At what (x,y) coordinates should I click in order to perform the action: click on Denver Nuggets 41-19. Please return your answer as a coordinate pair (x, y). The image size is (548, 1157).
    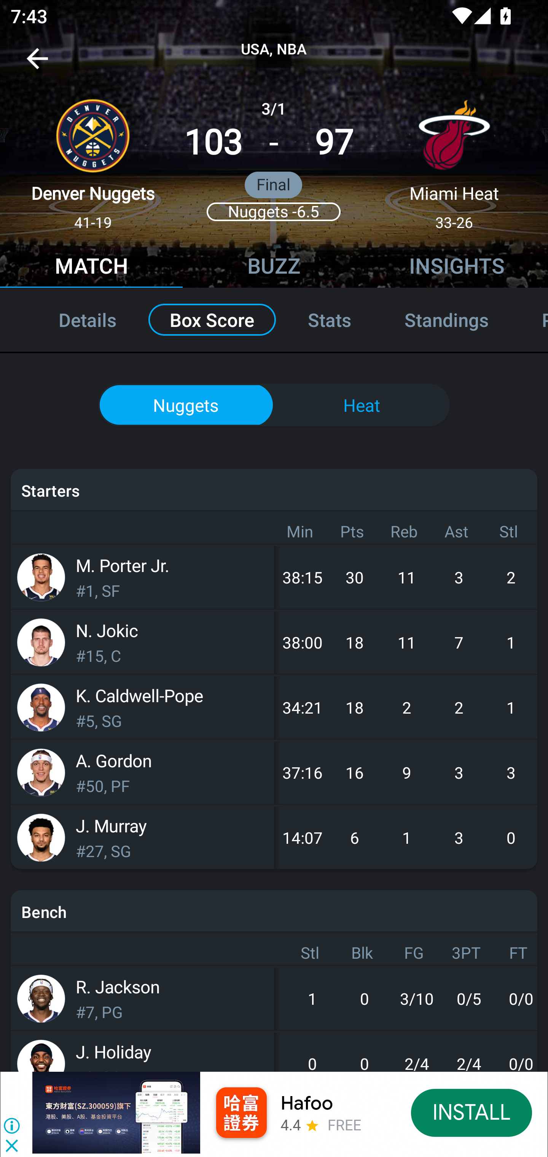
    Looking at the image, I should click on (93, 158).